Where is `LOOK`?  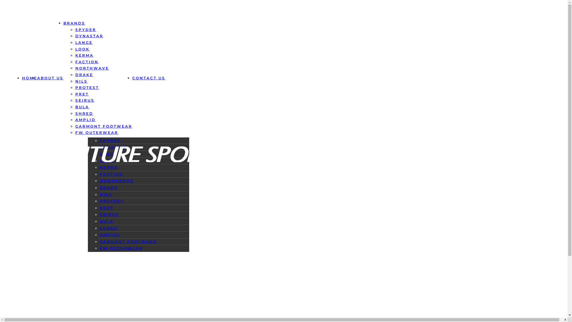 LOOK is located at coordinates (83, 49).